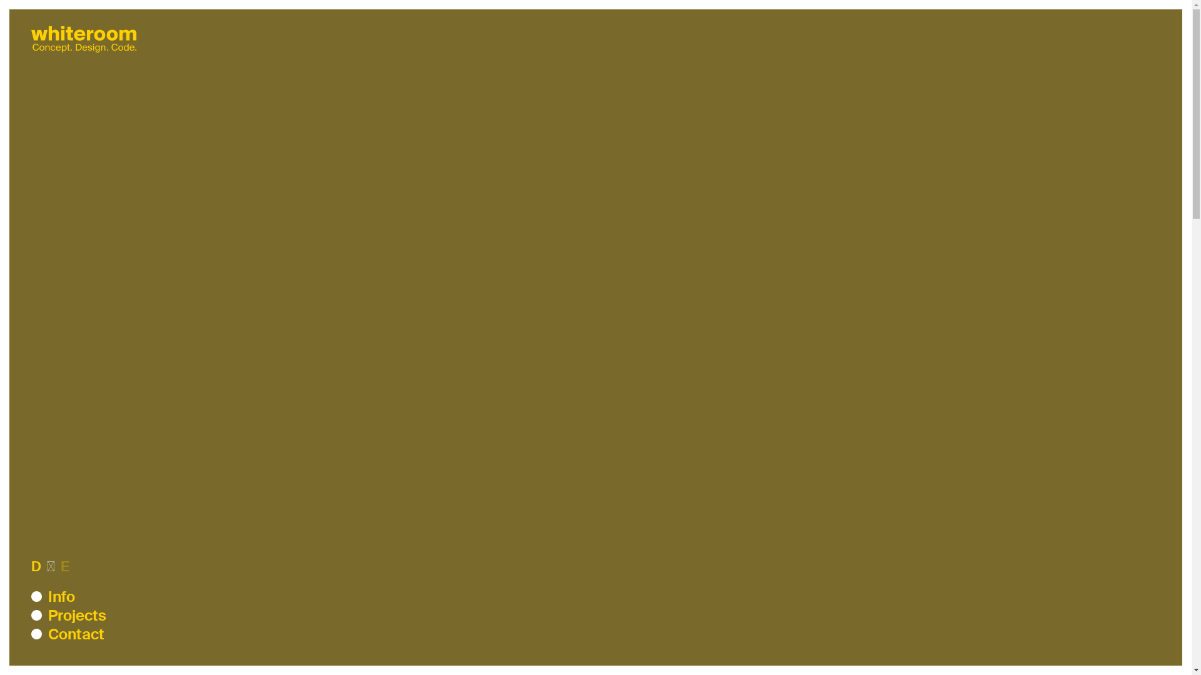  What do you see at coordinates (615, 50) in the screenshot?
I see `whiteroom mediendesign gmbh` at bounding box center [615, 50].